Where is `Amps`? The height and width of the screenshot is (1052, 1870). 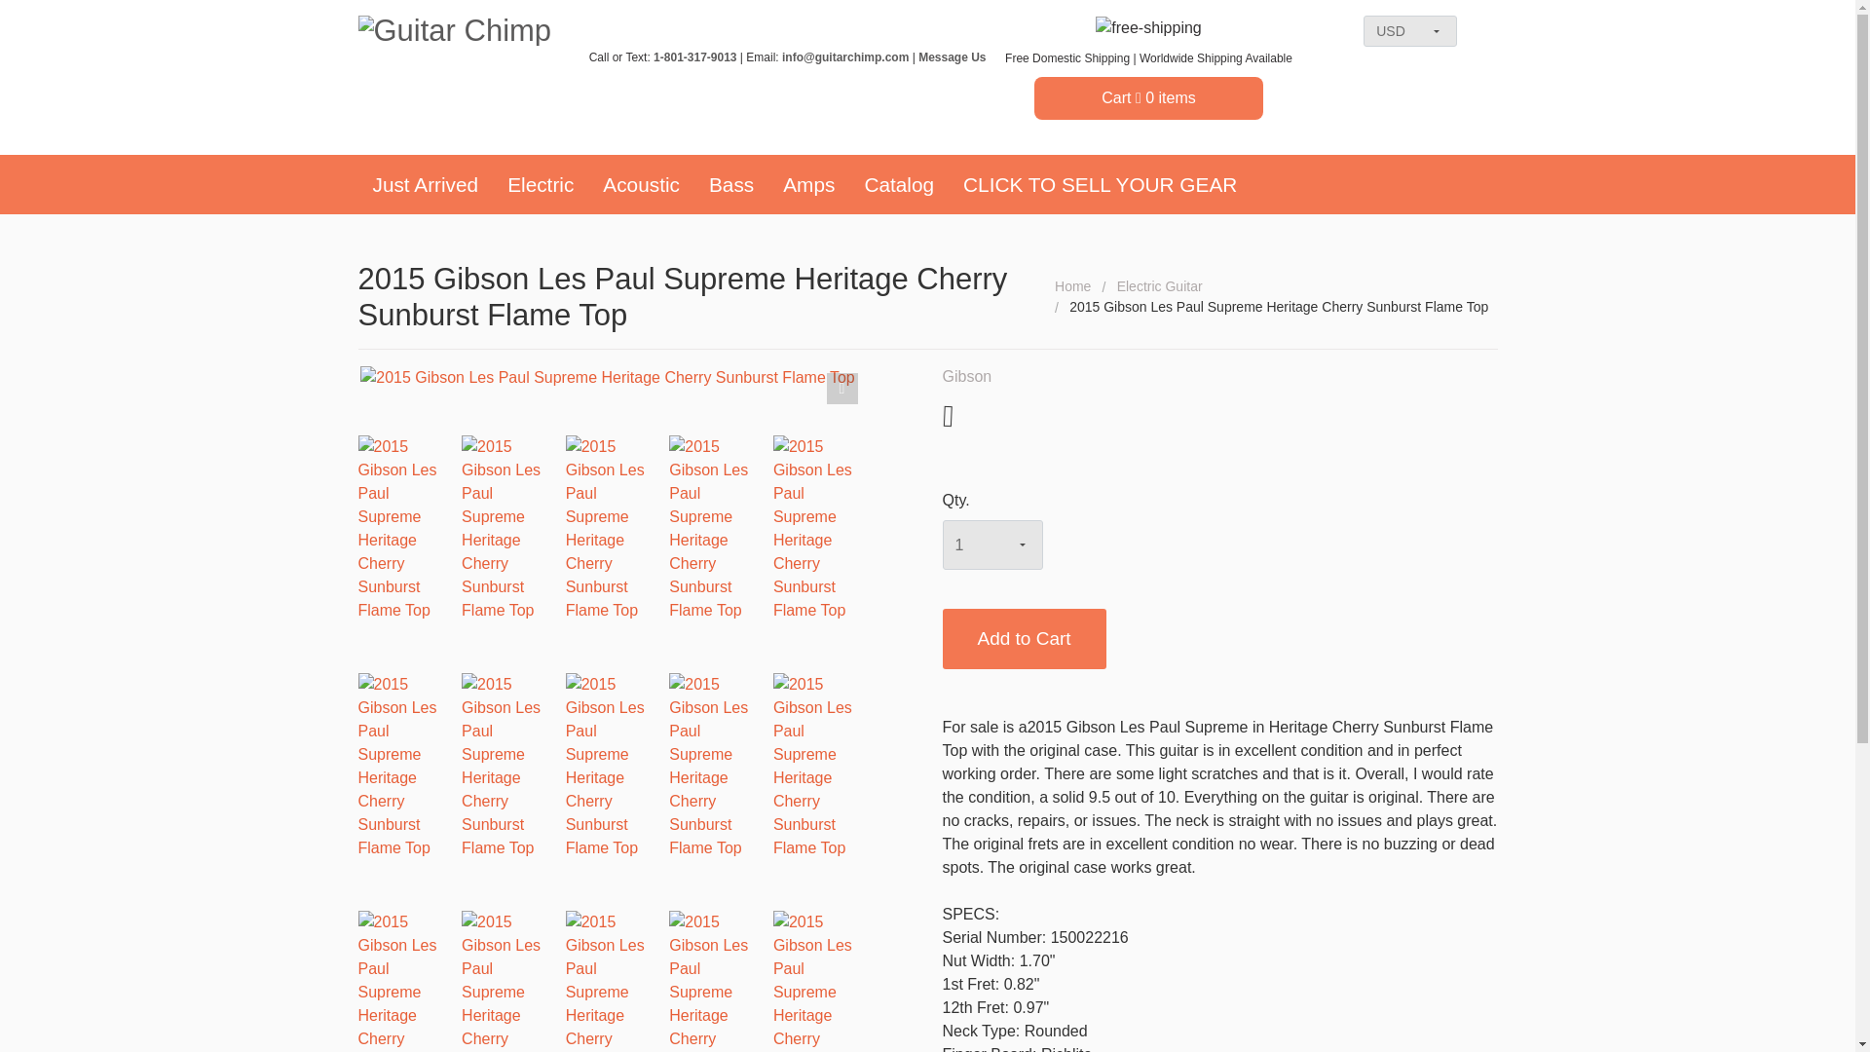
Amps is located at coordinates (808, 184).